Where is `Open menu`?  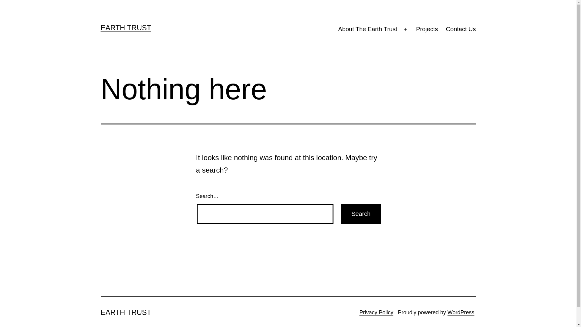 Open menu is located at coordinates (405, 29).